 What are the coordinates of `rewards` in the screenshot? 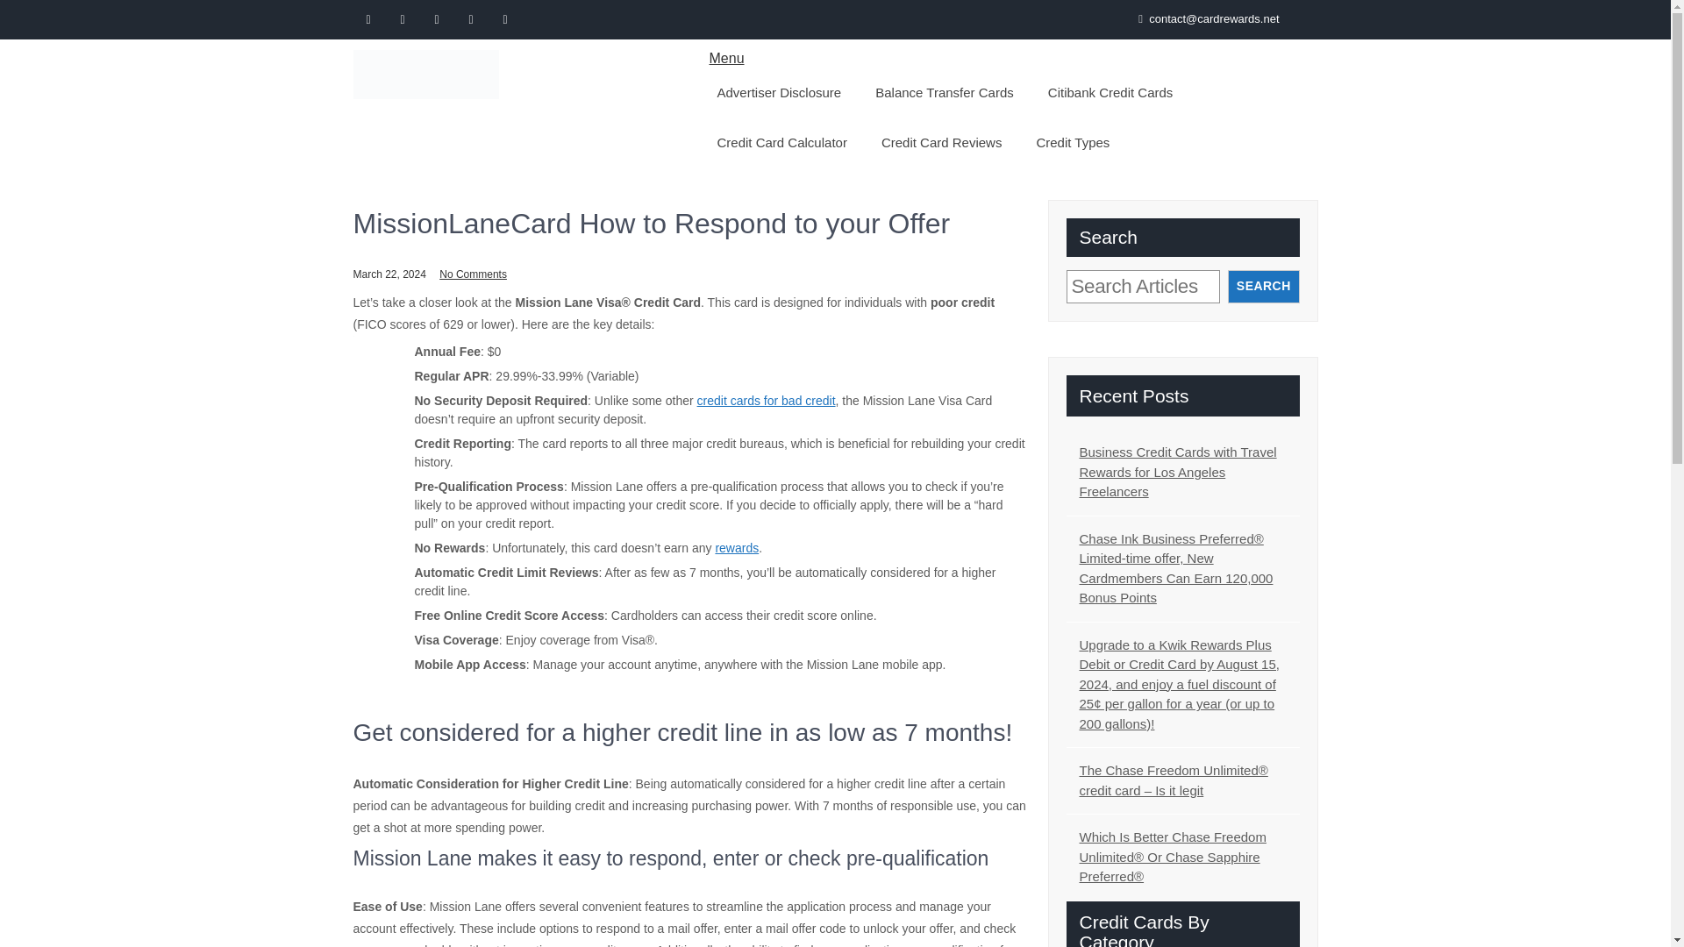 It's located at (737, 547).